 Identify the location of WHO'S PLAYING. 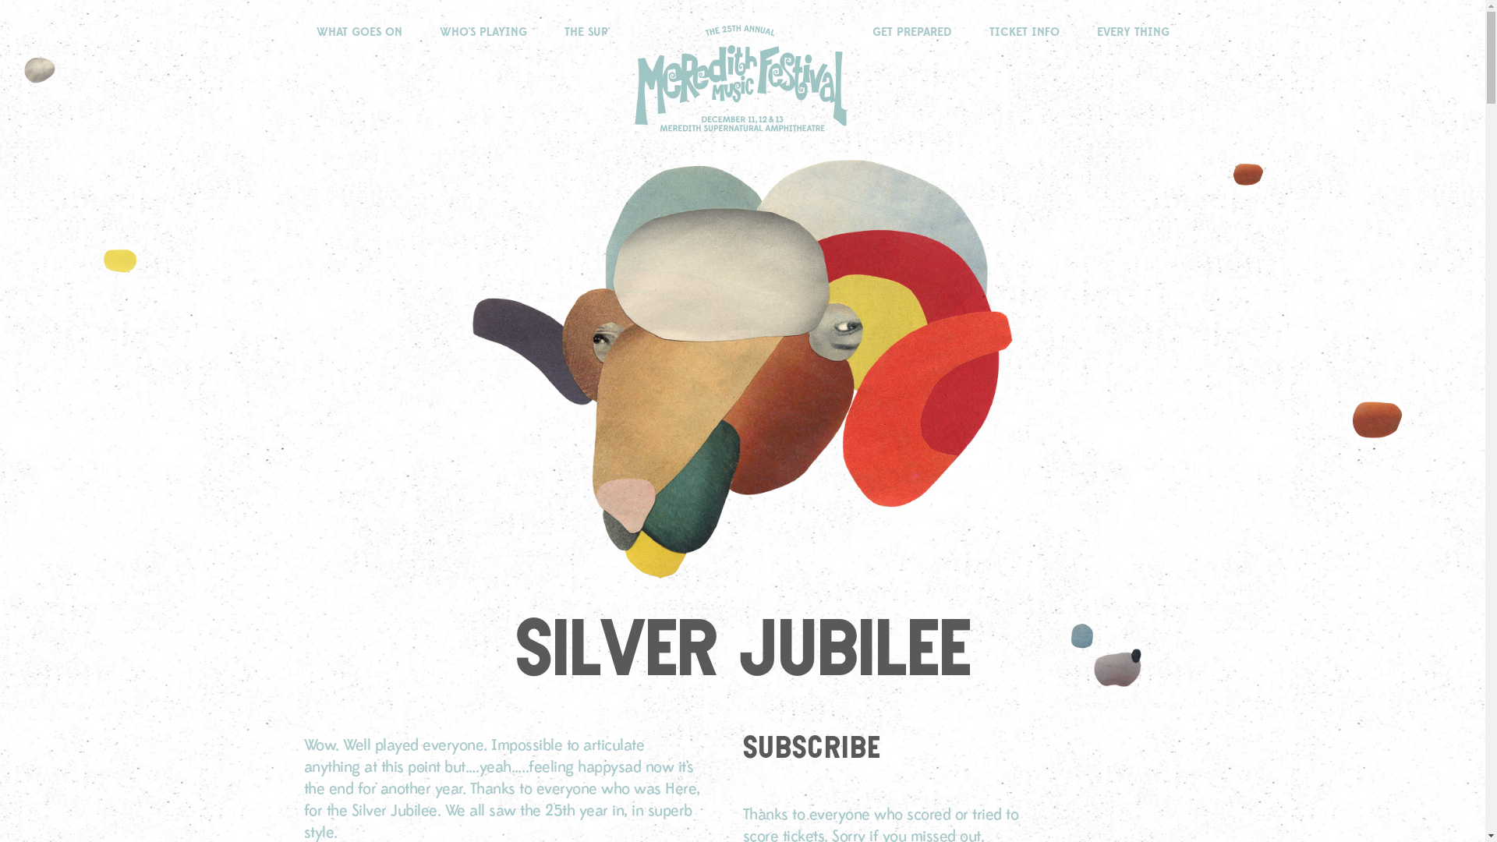
(483, 34).